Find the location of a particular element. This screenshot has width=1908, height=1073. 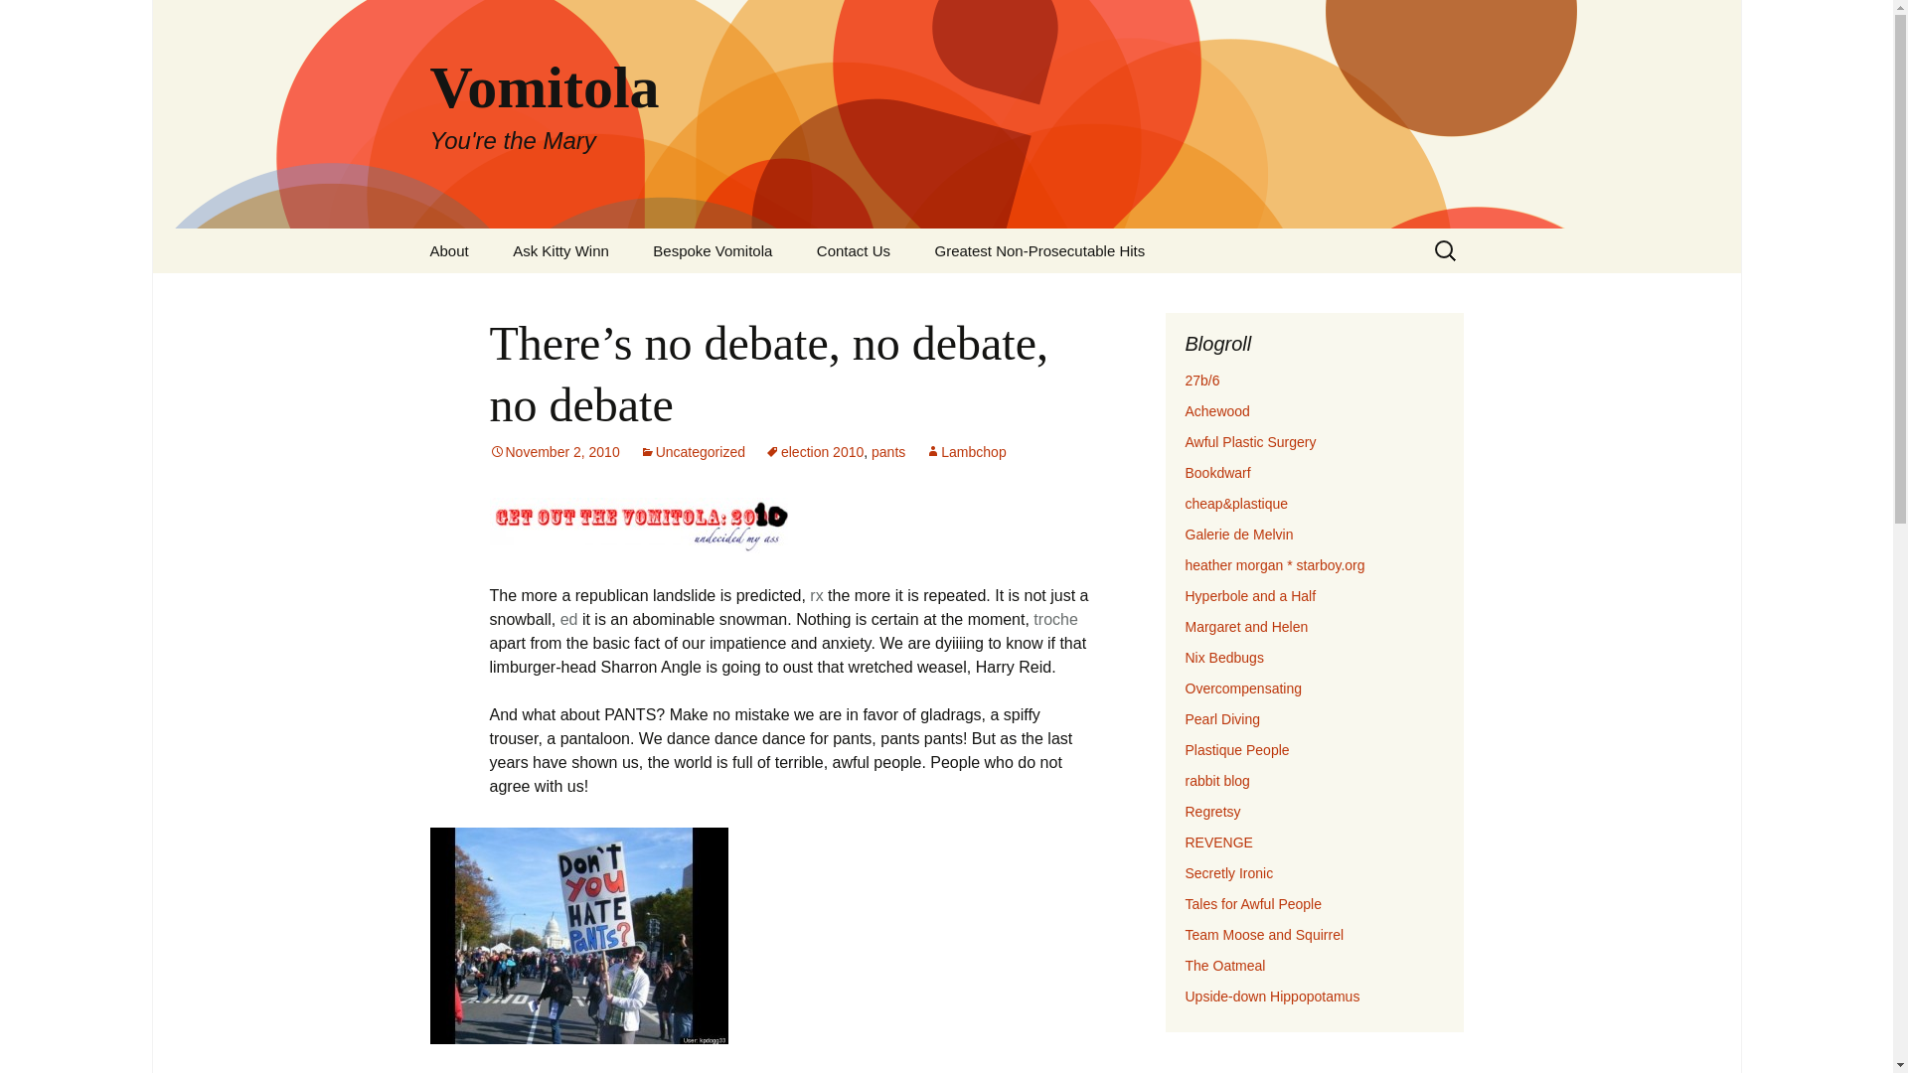

Margaret and Helen is located at coordinates (1246, 627).